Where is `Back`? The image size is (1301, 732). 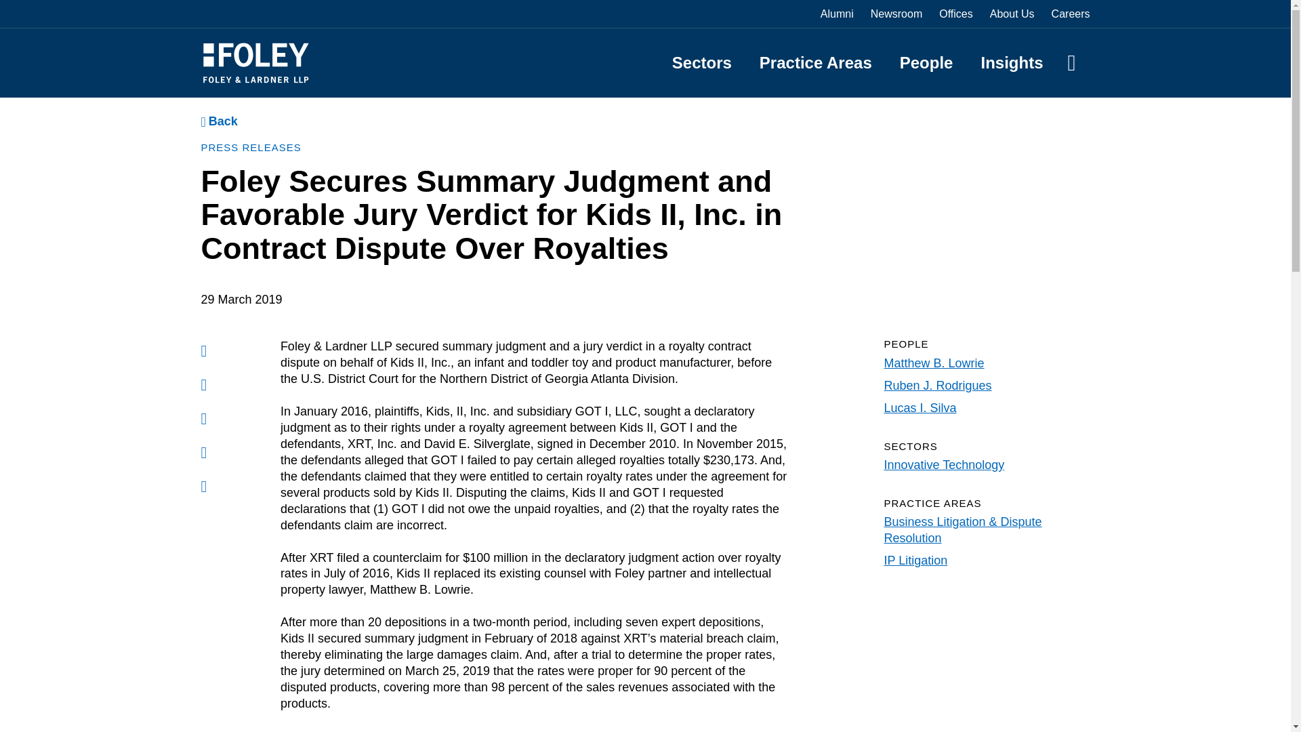 Back is located at coordinates (218, 122).